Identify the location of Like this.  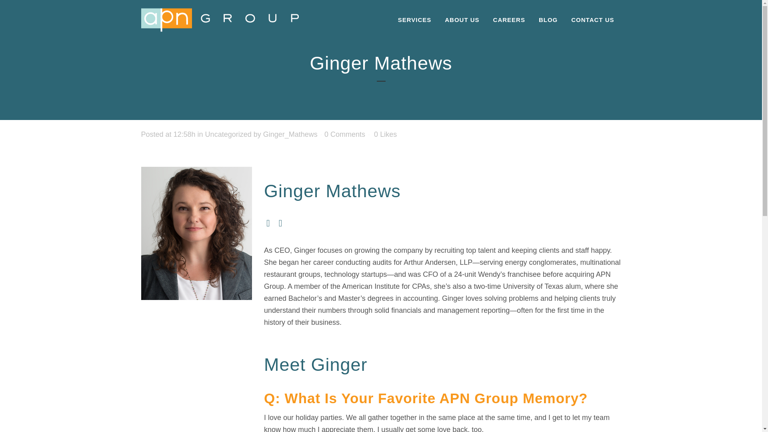
(386, 134).